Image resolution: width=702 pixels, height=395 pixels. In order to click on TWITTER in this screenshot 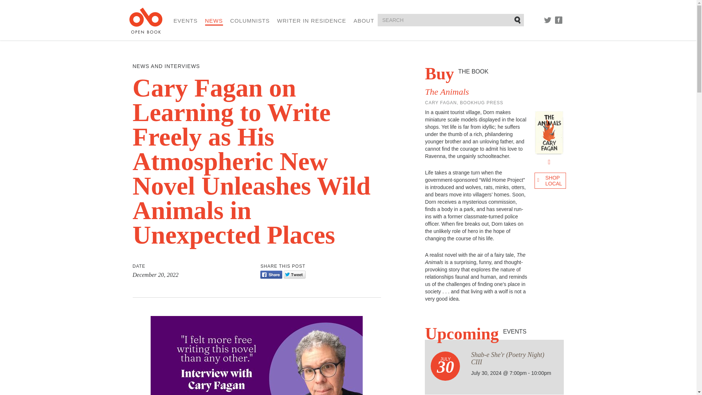, I will do `click(548, 20)`.